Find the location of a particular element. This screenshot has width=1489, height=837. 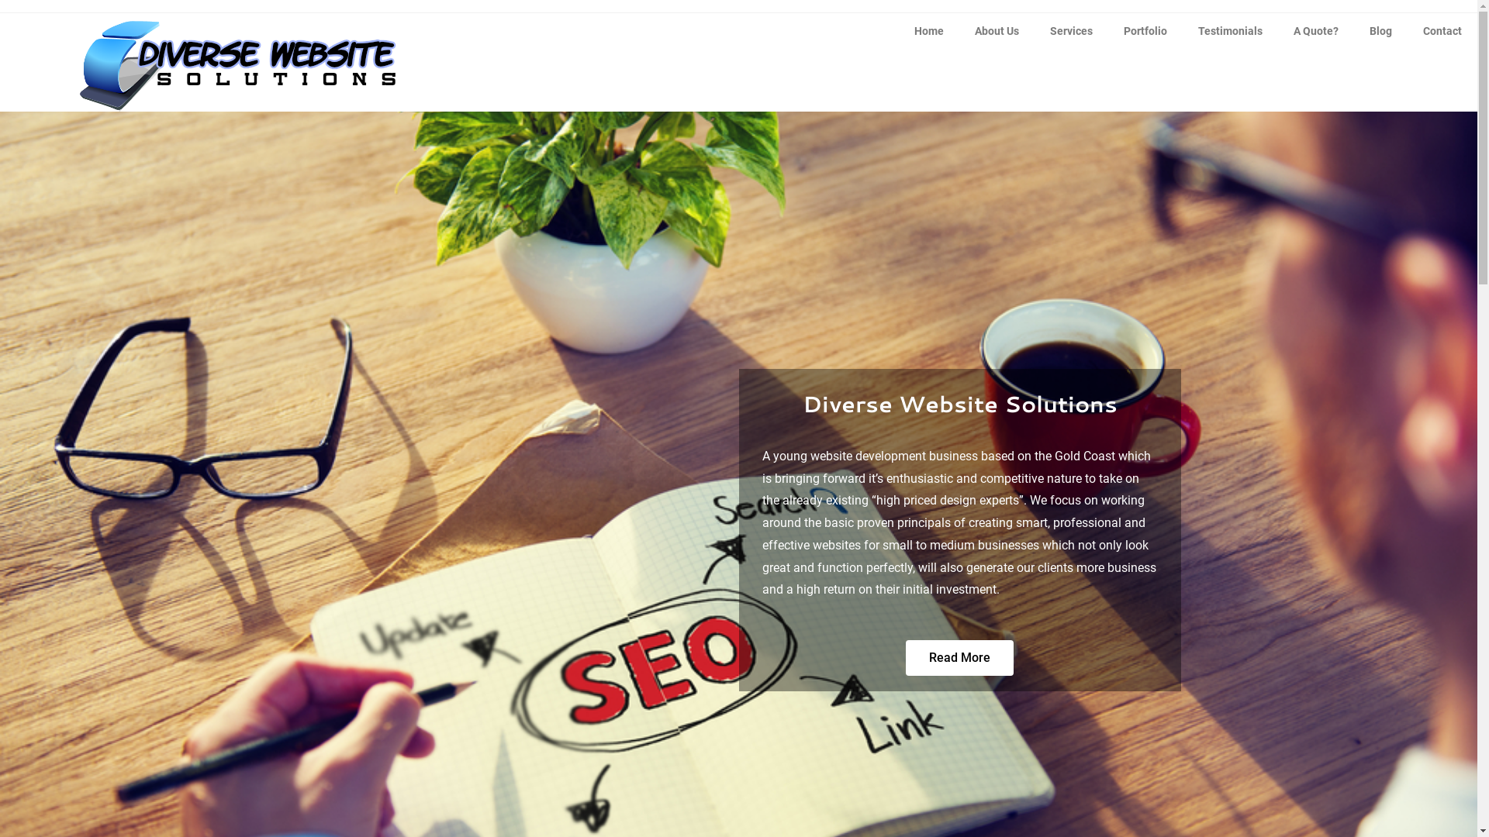

About Us is located at coordinates (997, 31).